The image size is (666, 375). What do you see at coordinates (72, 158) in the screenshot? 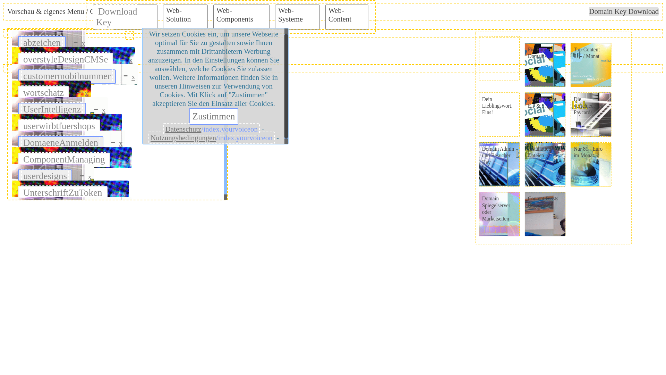
I see `ComponentManaging - x` at bounding box center [72, 158].